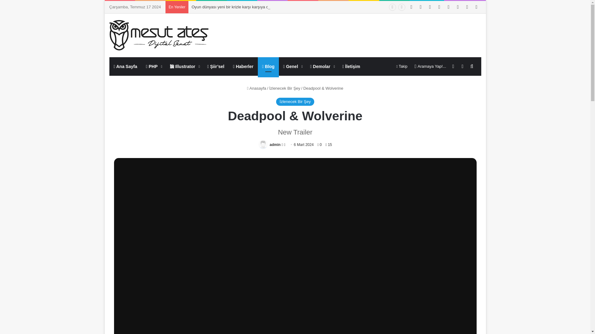  Describe the element at coordinates (268, 66) in the screenshot. I see `Blog` at that location.